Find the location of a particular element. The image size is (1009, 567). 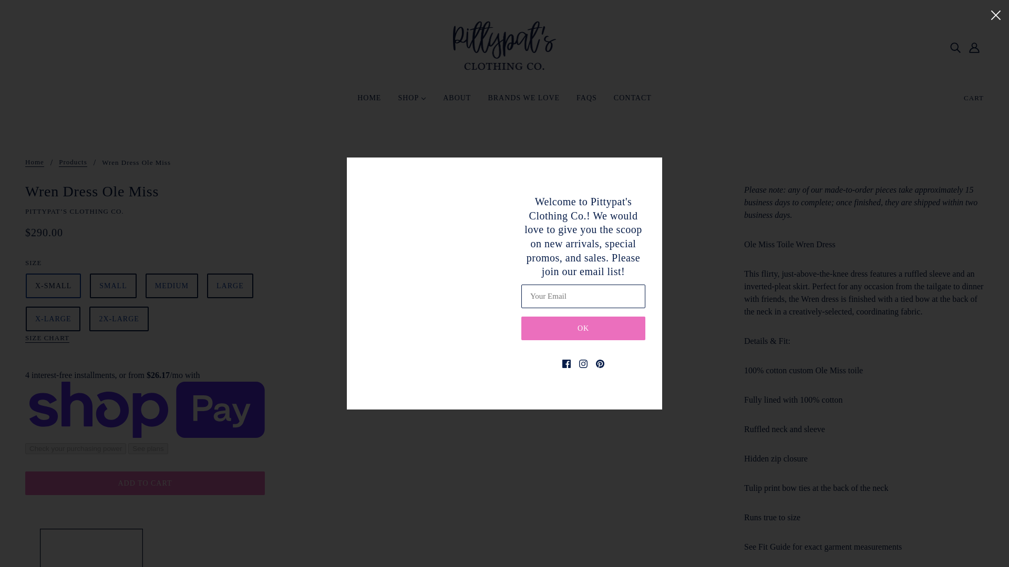

SHOP is located at coordinates (412, 102).